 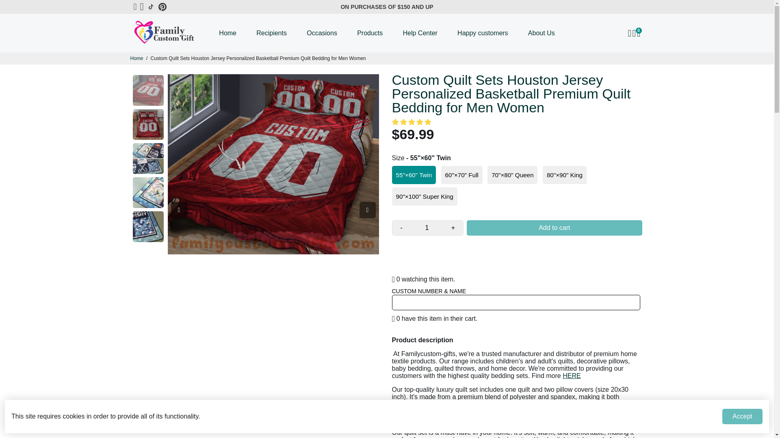 I want to click on Help Center, so click(x=420, y=32).